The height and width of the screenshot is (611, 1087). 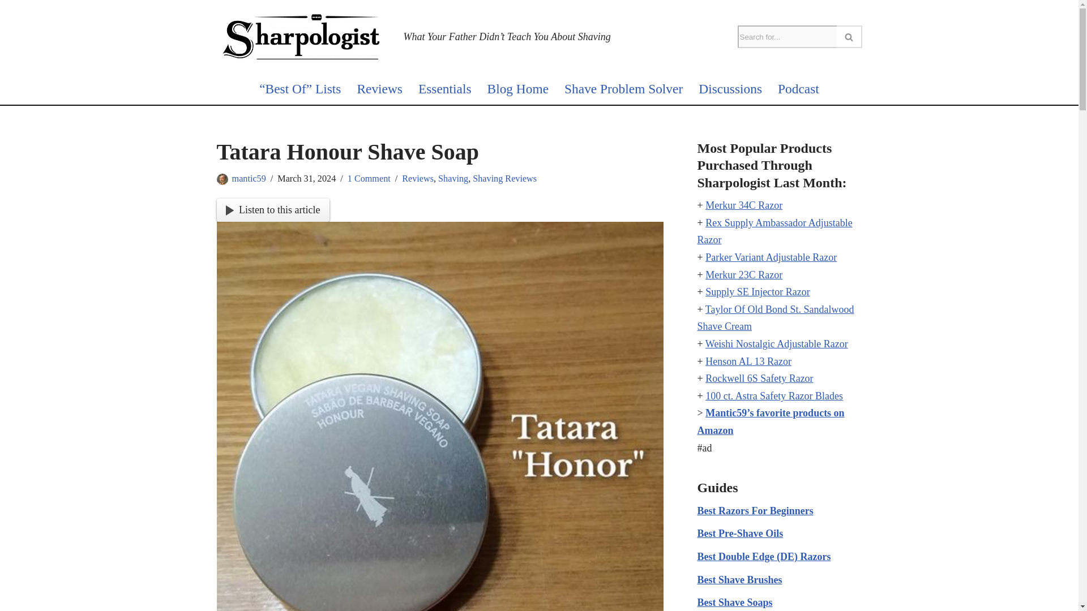 I want to click on Skip to content, so click(x=8, y=24).